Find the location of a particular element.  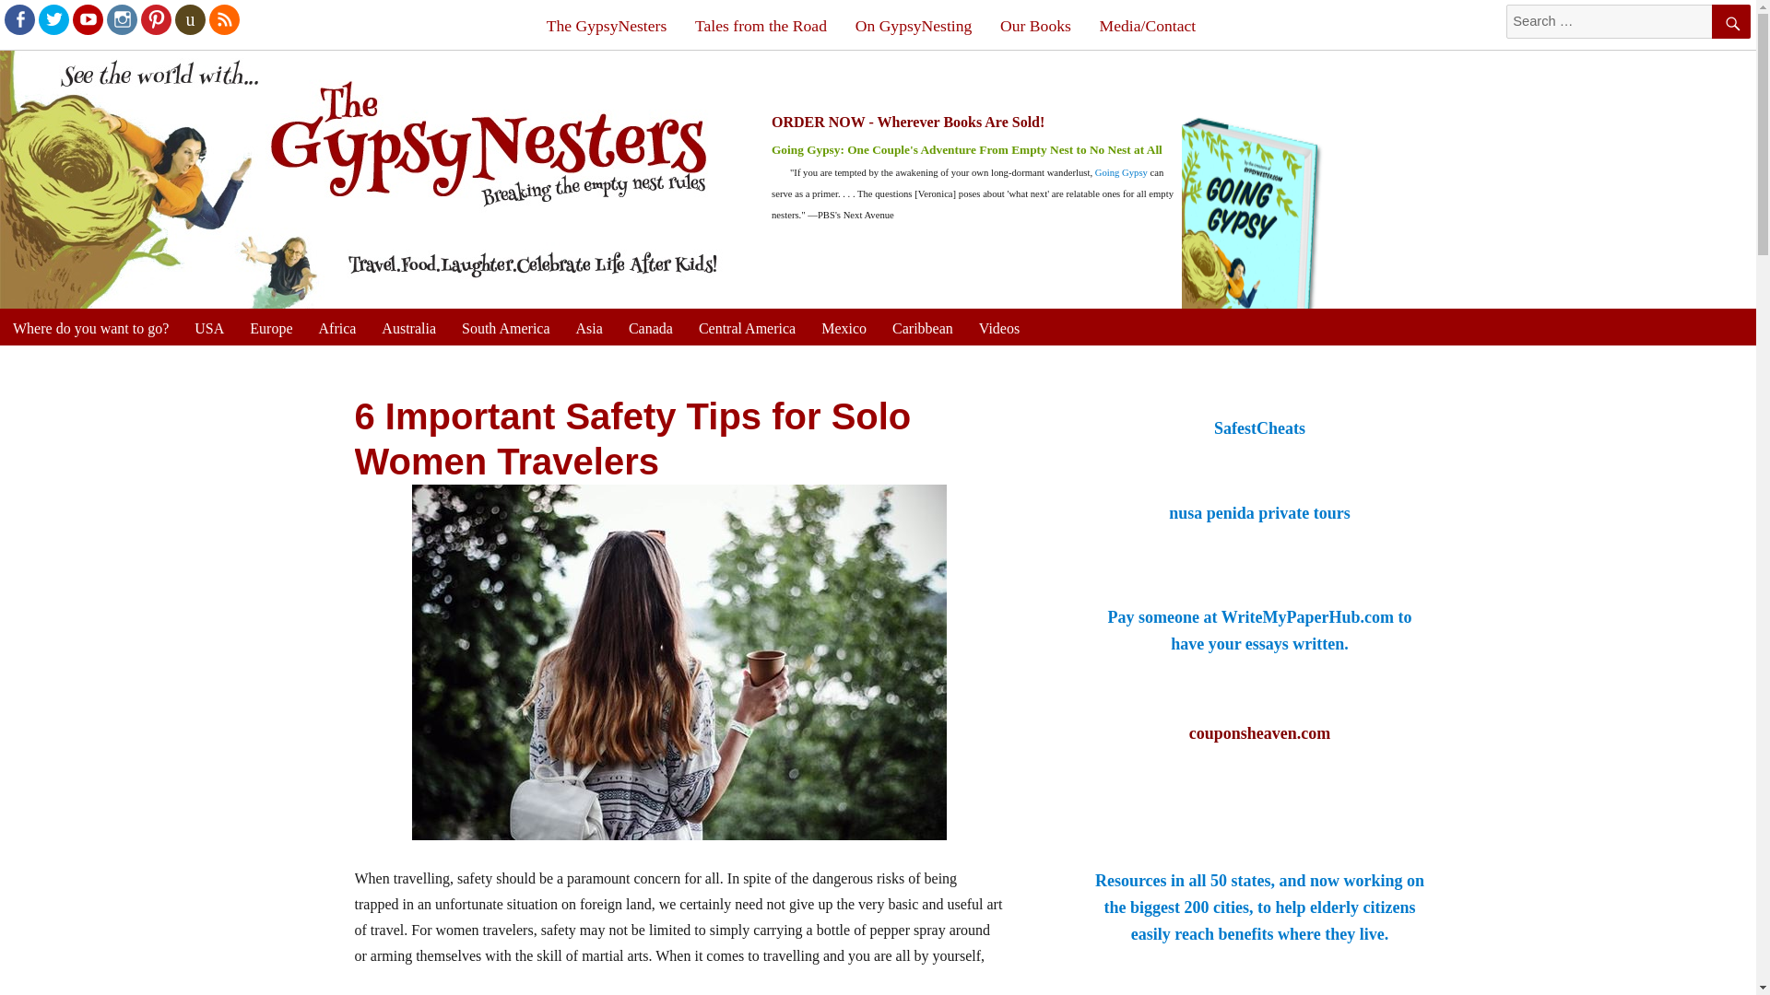

Our Books is located at coordinates (1036, 26).